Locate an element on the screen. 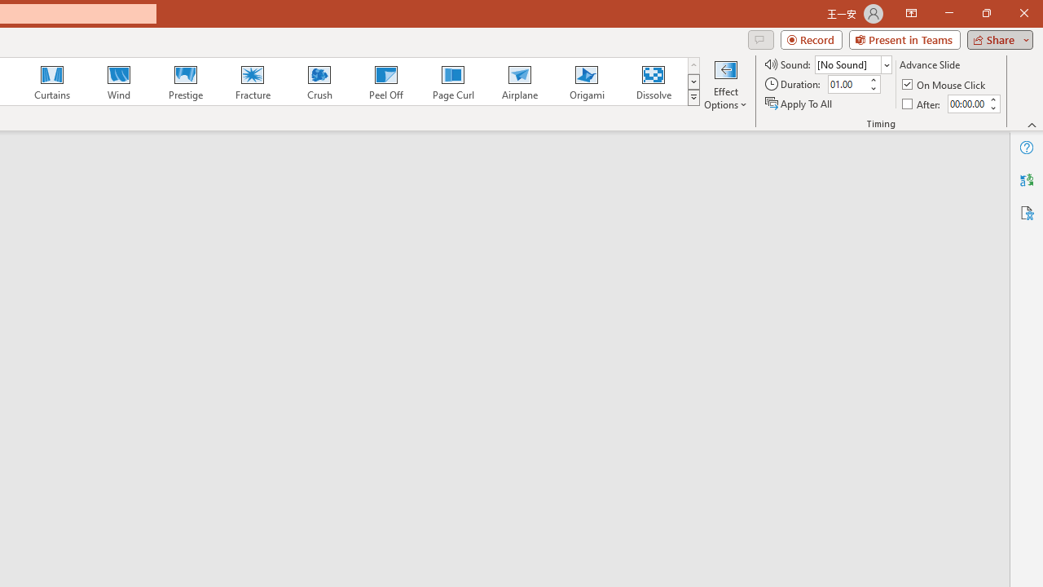  Peel Off is located at coordinates (385, 82).